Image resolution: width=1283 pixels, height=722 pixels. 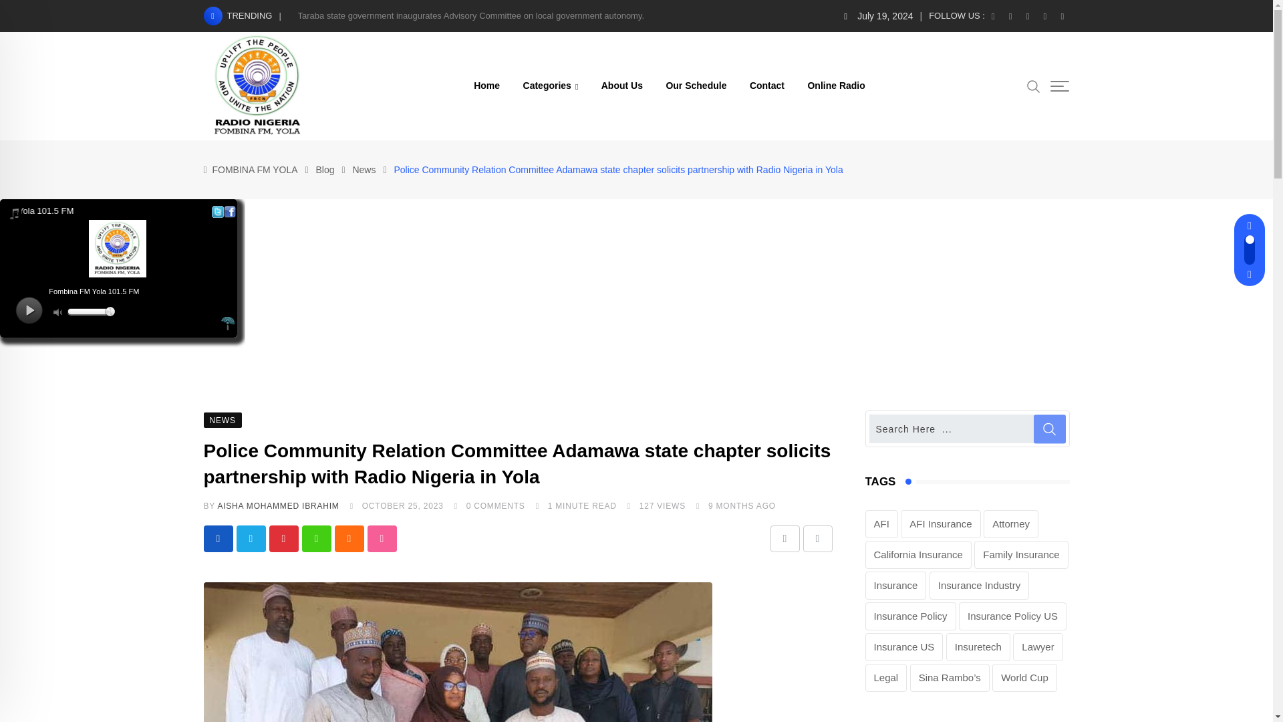 I want to click on Categories, so click(x=551, y=86).